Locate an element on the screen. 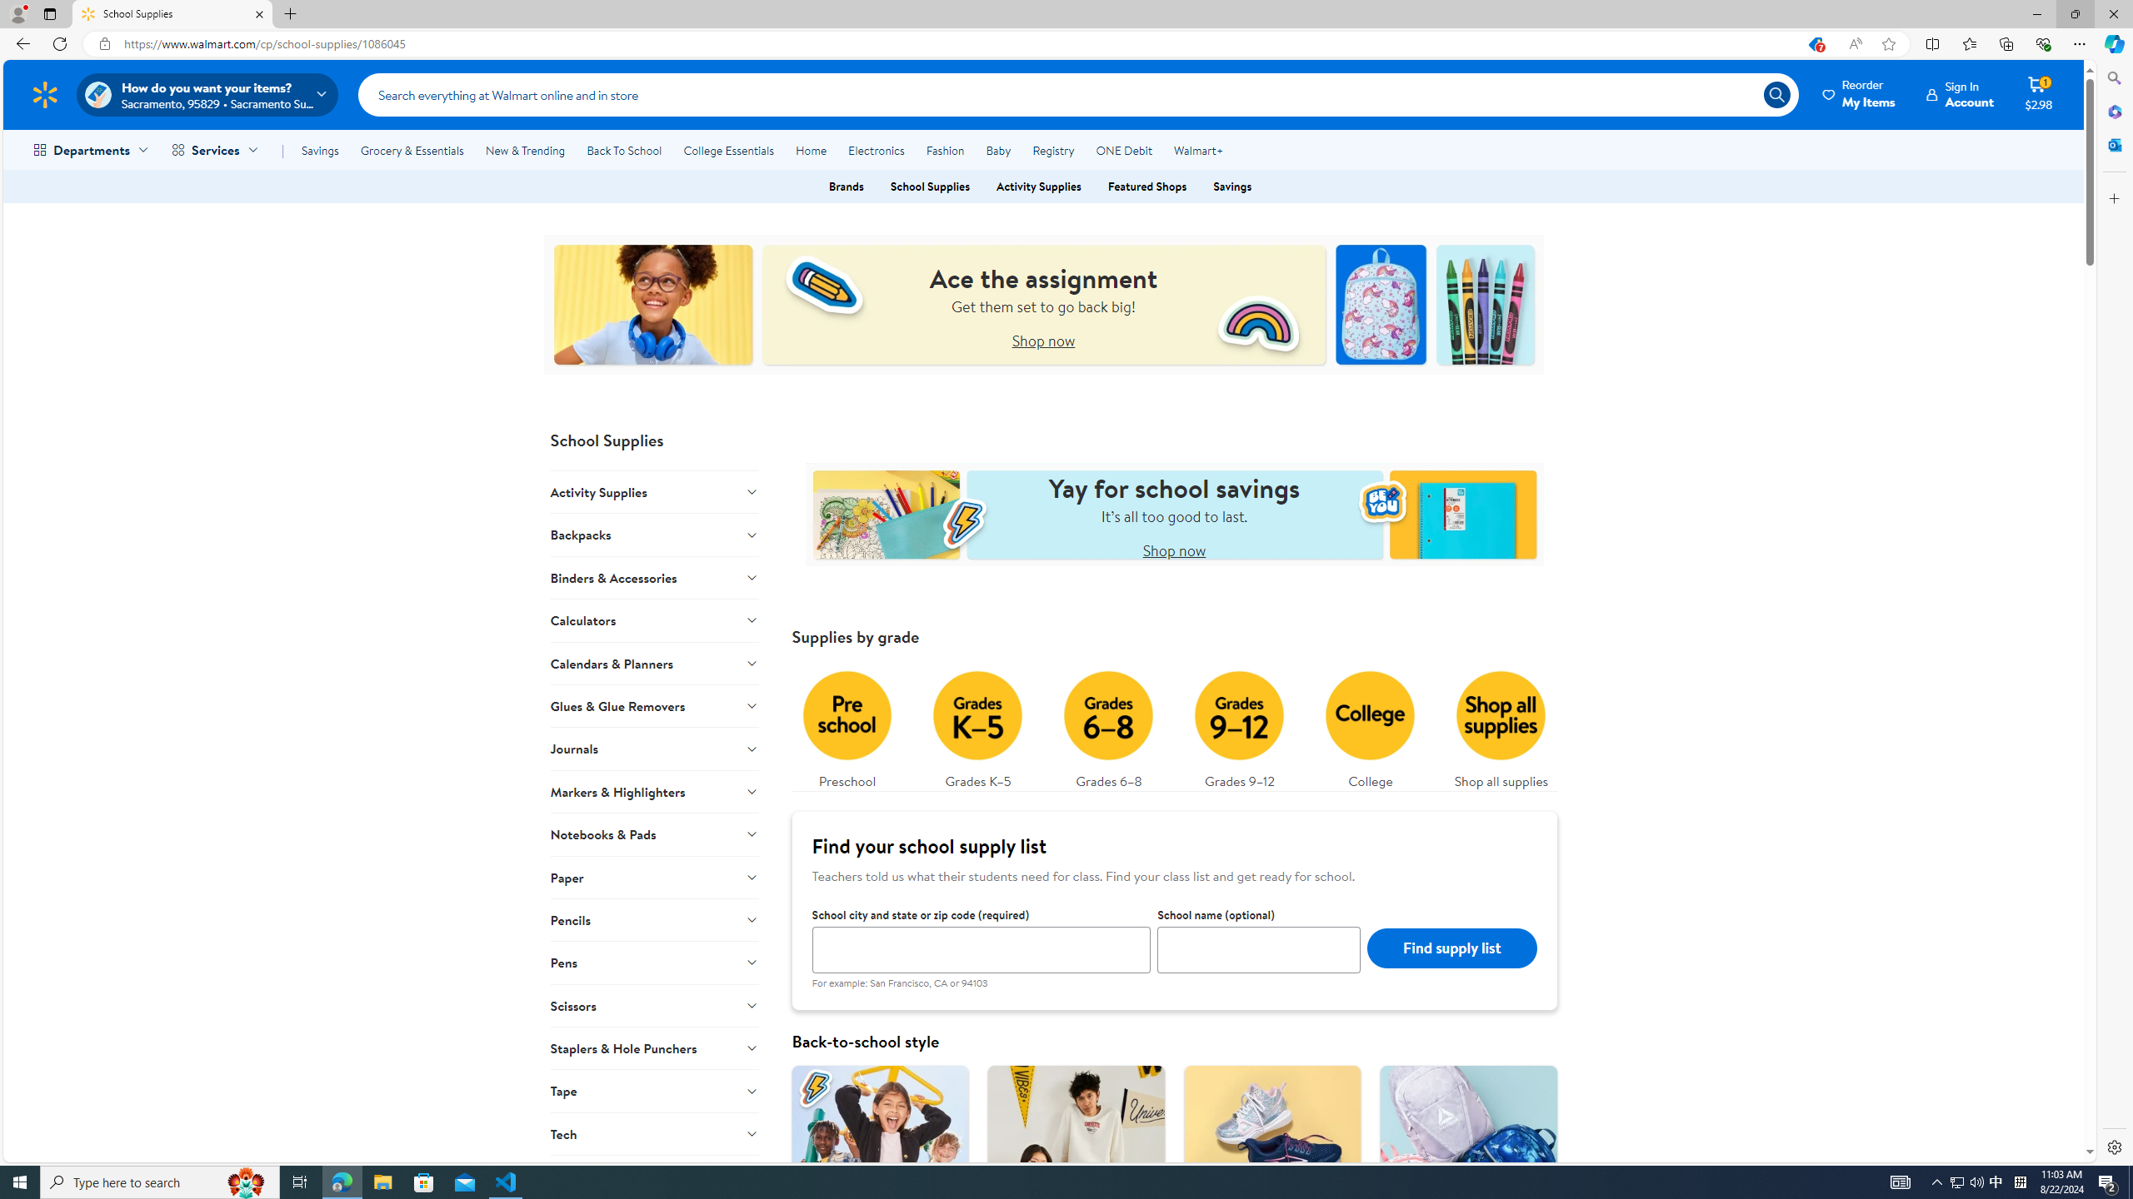 Image resolution: width=2133 pixels, height=1199 pixels. Sign InAccount is located at coordinates (1961, 94).